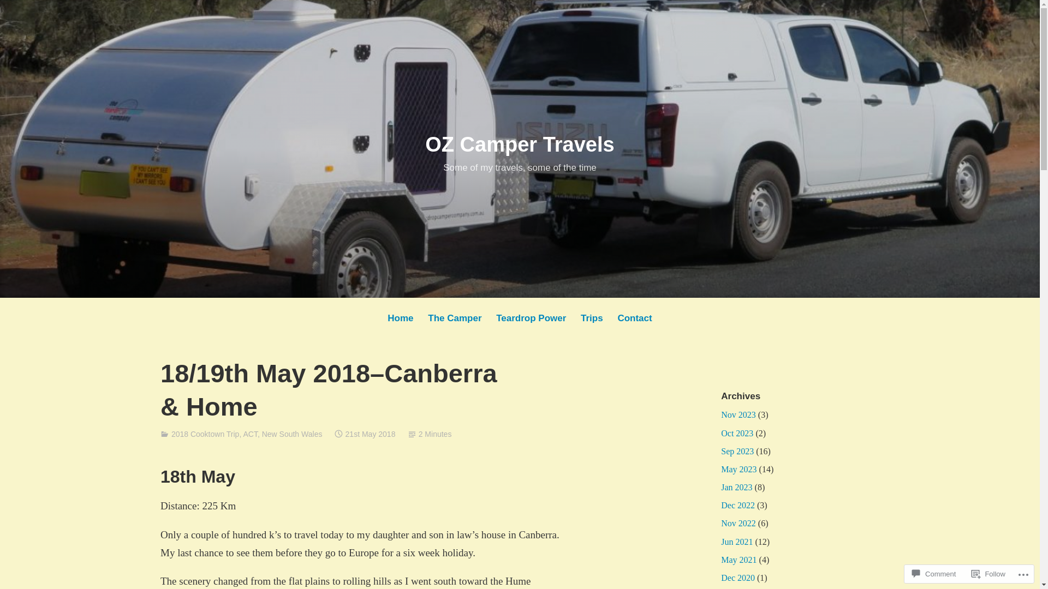  What do you see at coordinates (737, 488) in the screenshot?
I see `Jan 2023` at bounding box center [737, 488].